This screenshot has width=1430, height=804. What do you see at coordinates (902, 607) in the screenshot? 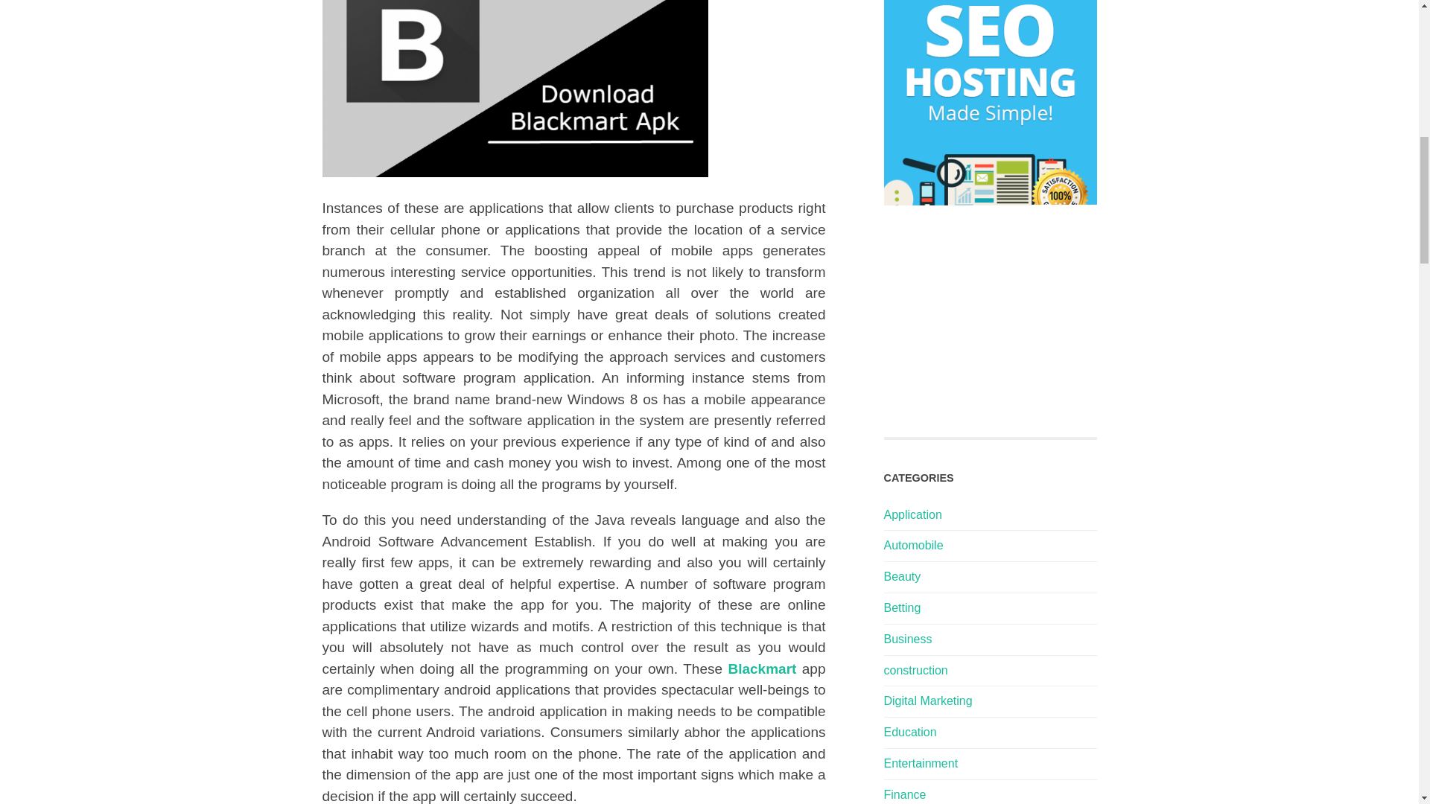
I see `Betting` at bounding box center [902, 607].